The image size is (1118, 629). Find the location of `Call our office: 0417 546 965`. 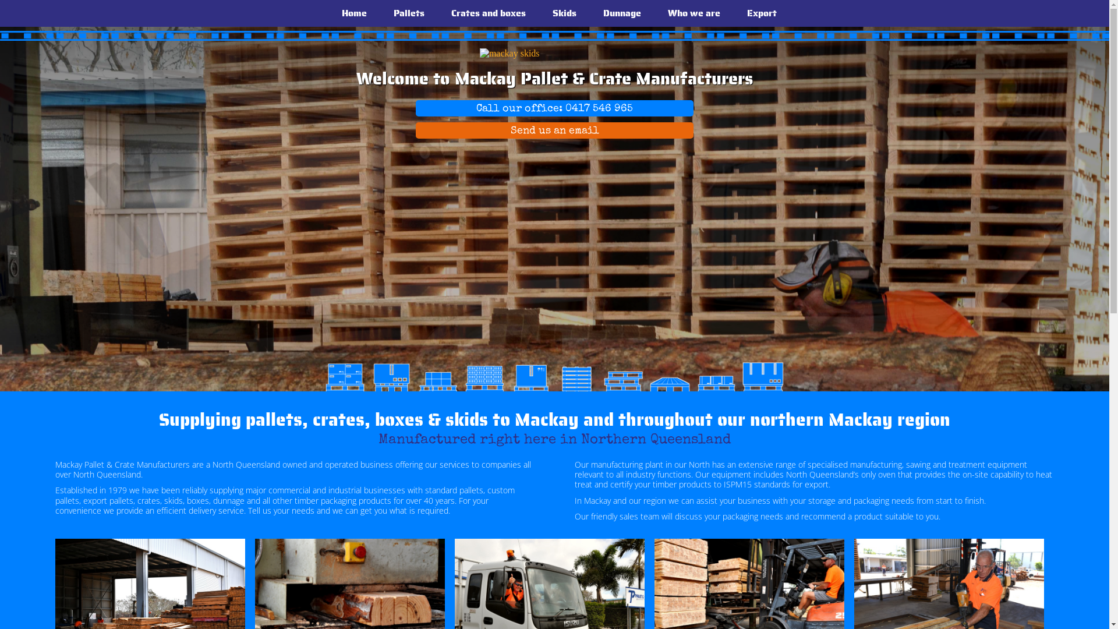

Call our office: 0417 546 965 is located at coordinates (554, 109).